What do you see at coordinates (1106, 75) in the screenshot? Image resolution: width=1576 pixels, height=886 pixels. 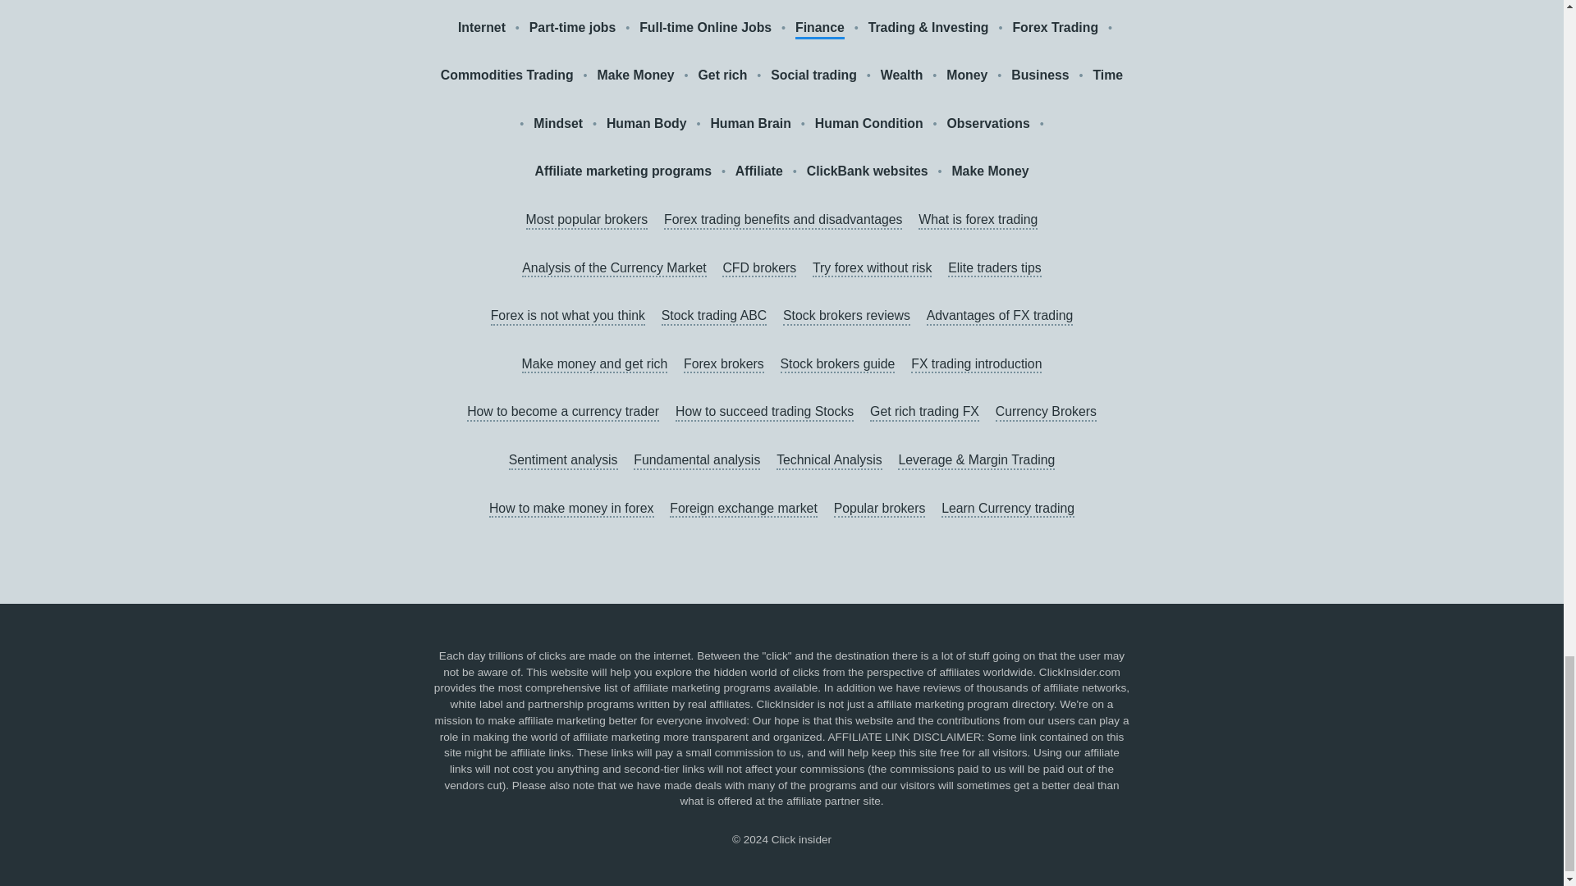 I see `Time` at bounding box center [1106, 75].